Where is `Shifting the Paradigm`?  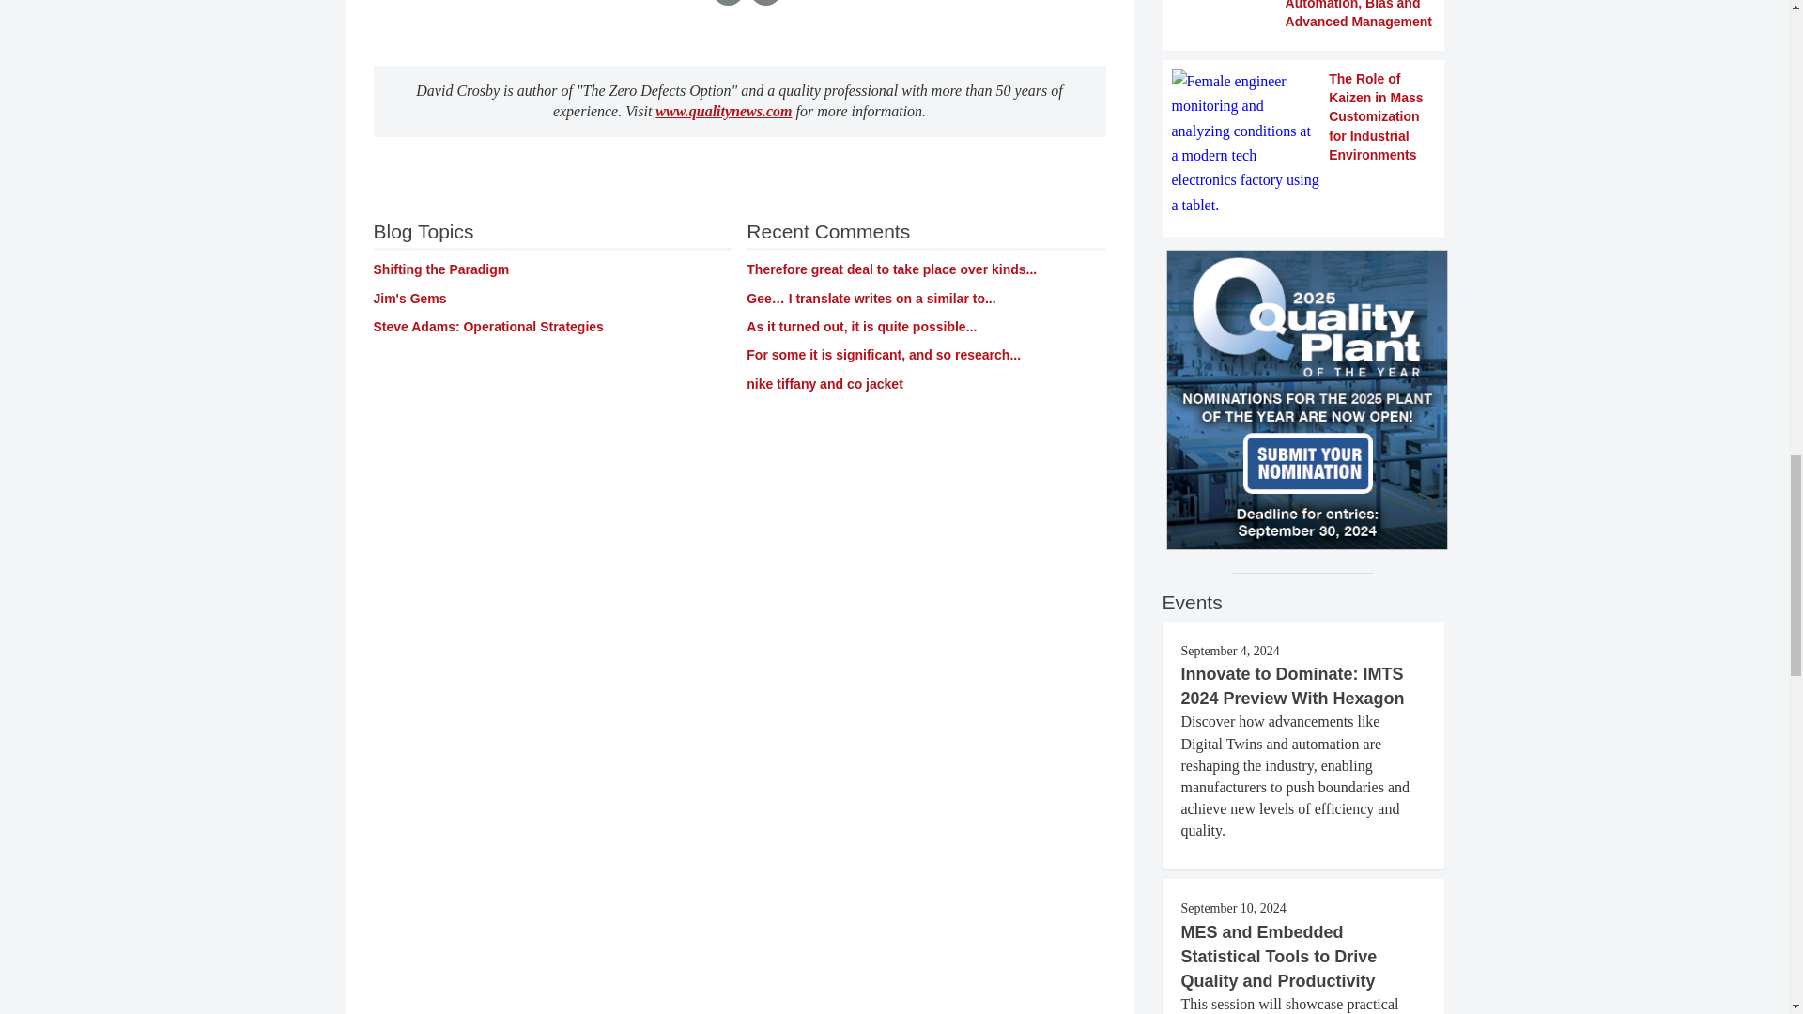 Shifting the Paradigm is located at coordinates (441, 269).